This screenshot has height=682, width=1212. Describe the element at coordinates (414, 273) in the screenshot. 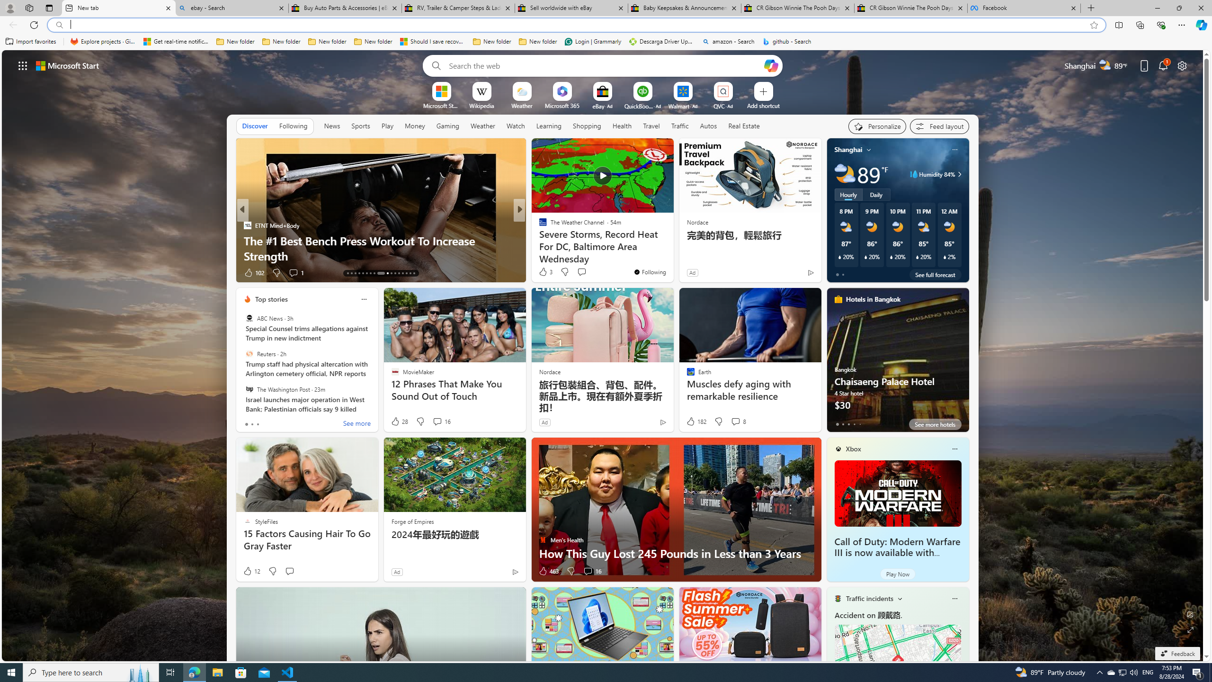

I see `AutomationID: tab-29` at that location.